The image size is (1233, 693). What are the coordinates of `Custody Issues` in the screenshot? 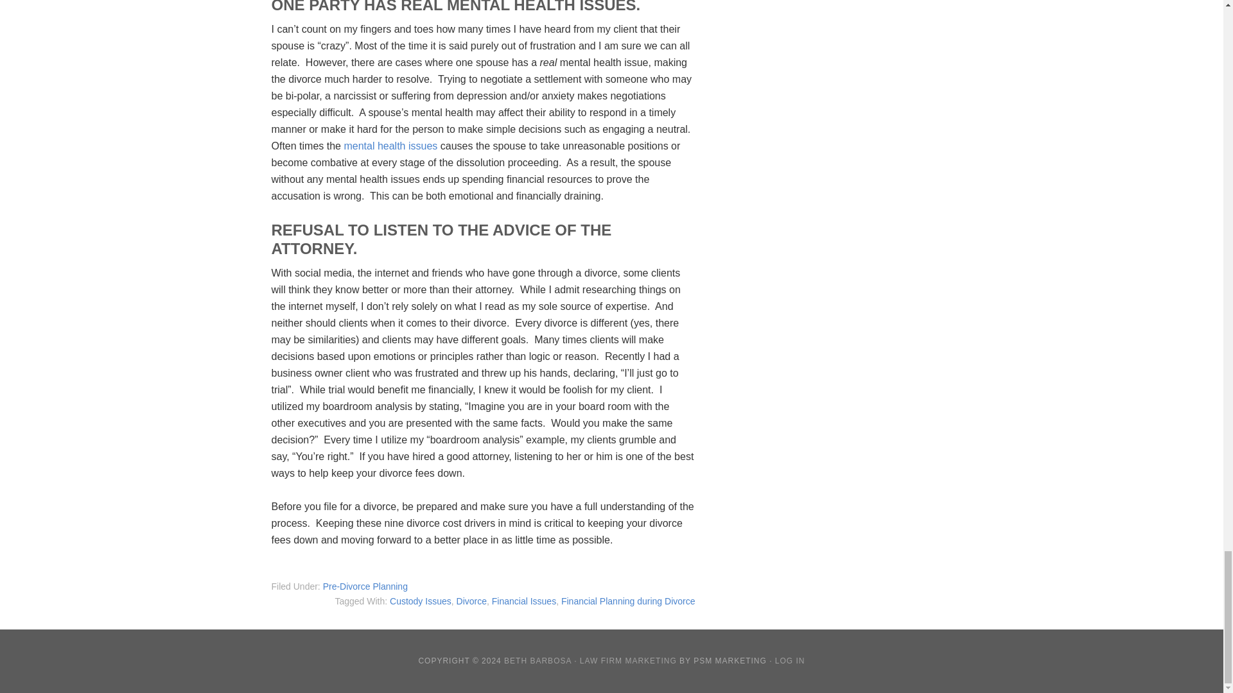 It's located at (420, 601).